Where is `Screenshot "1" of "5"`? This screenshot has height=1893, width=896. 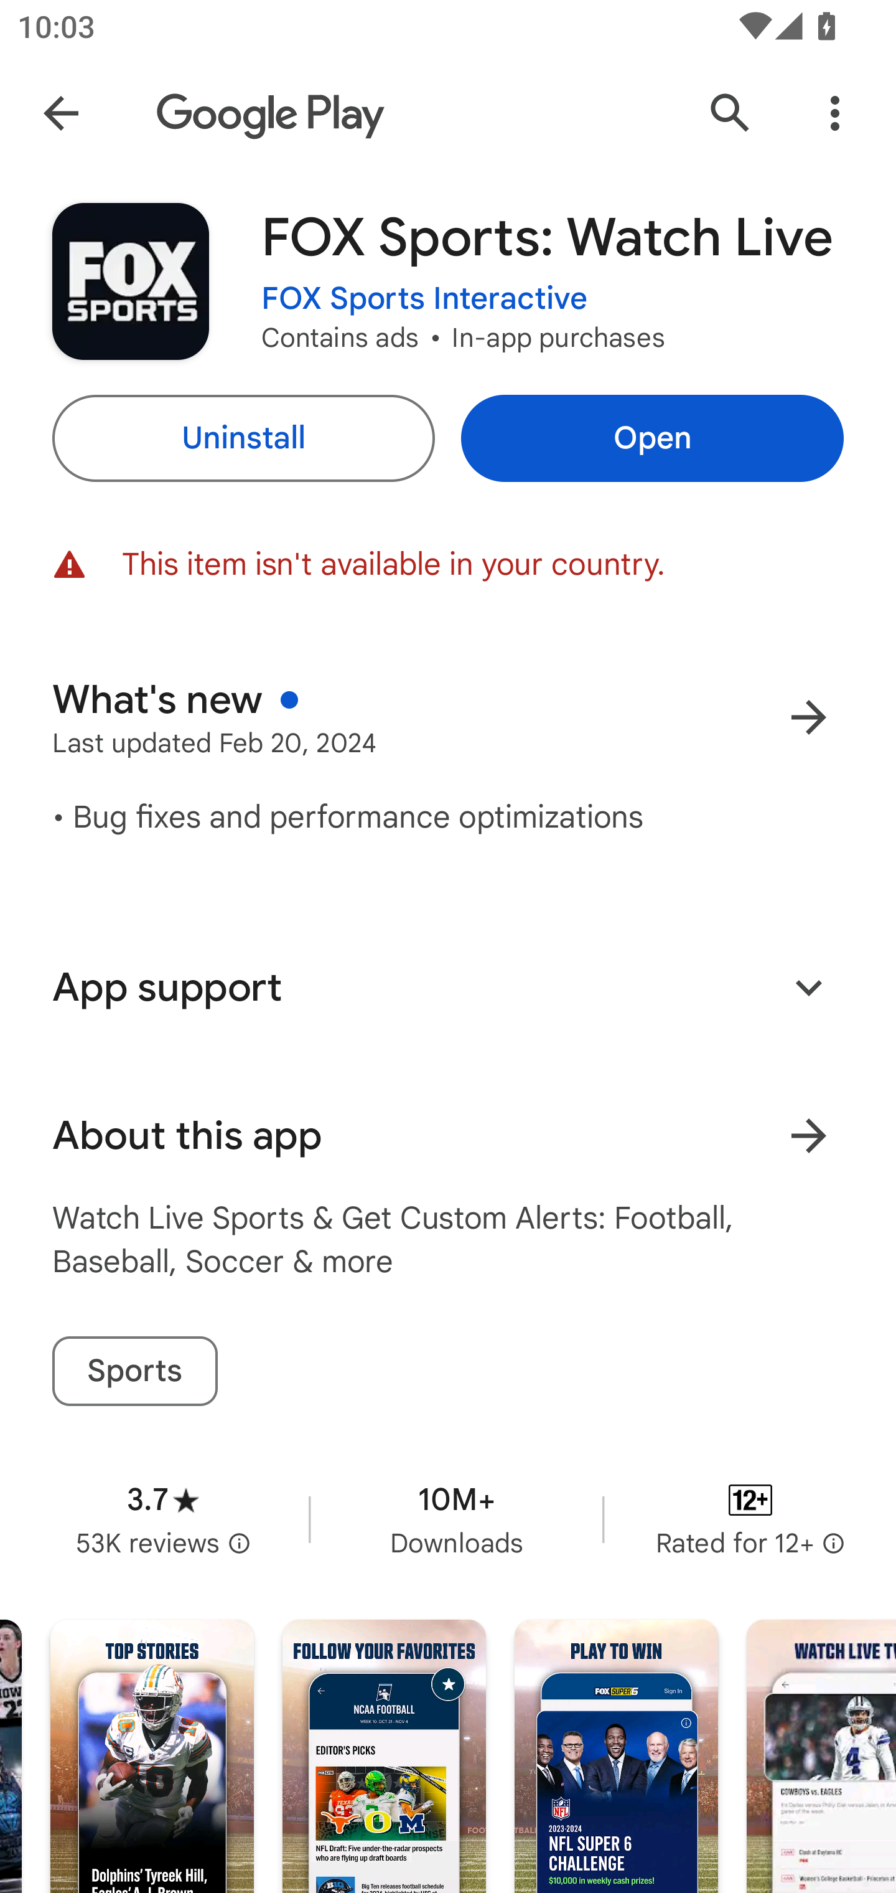
Screenshot "1" of "5" is located at coordinates (152, 1757).